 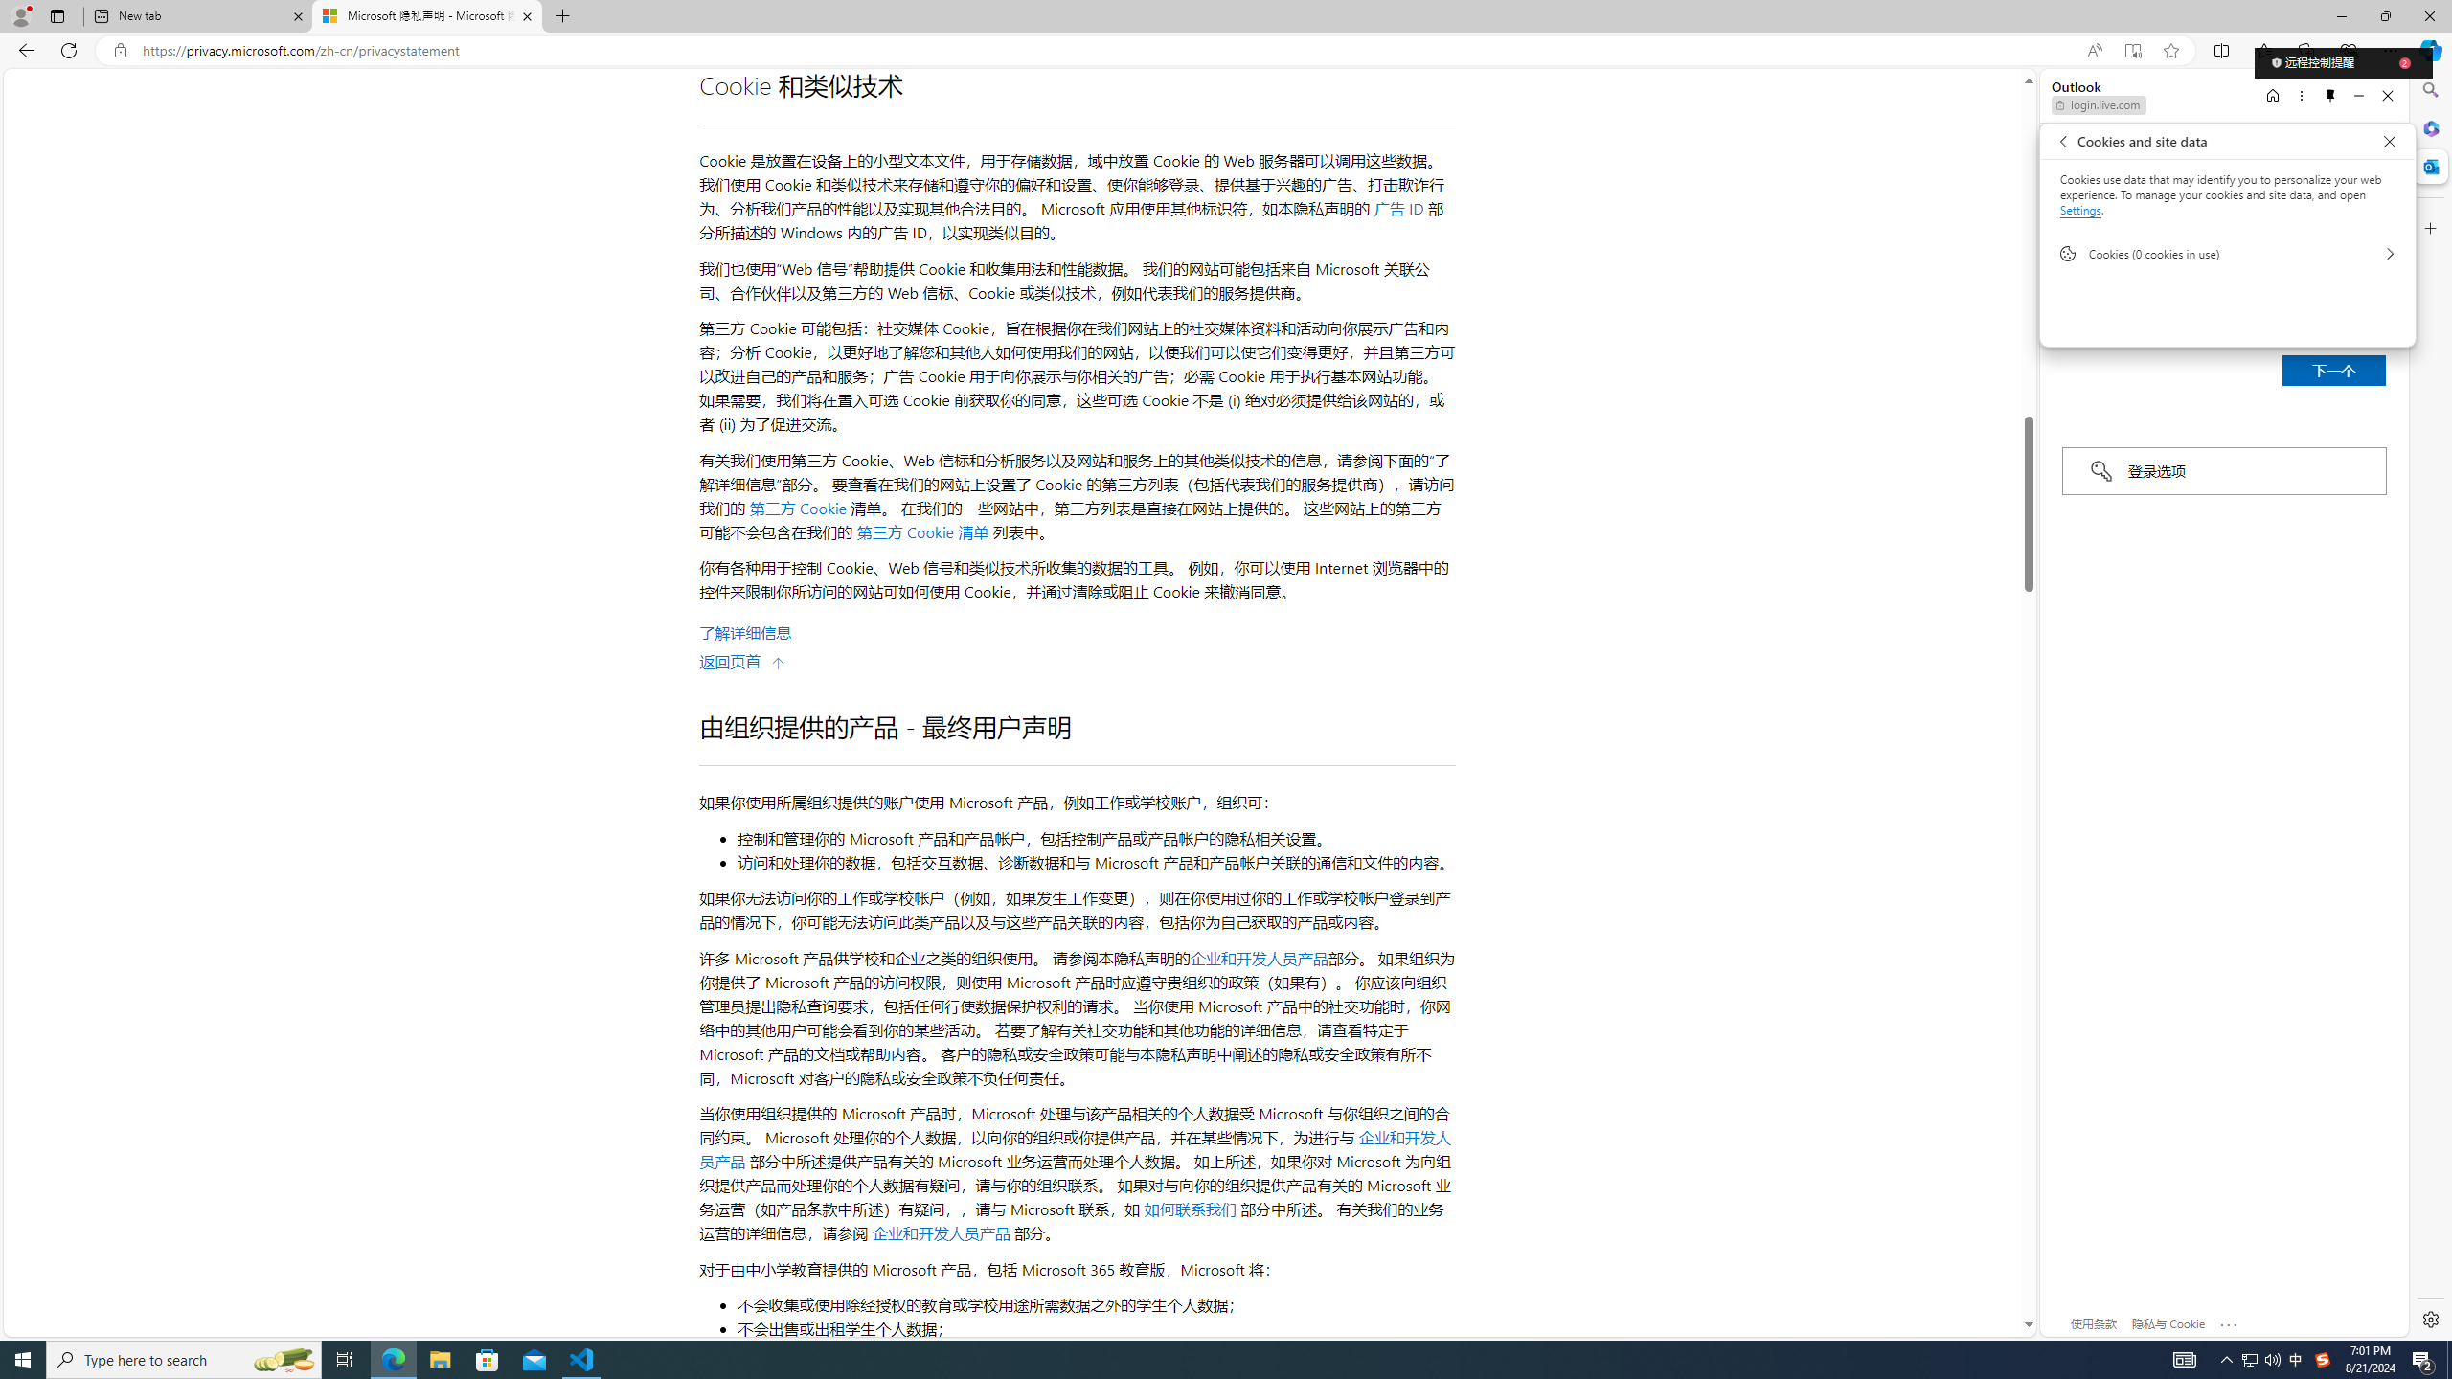 What do you see at coordinates (2389, 141) in the screenshot?
I see `Cookies and site data` at bounding box center [2389, 141].